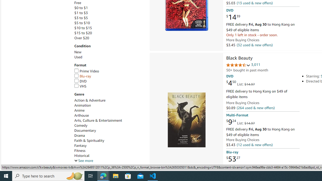 The image size is (322, 181). Describe the element at coordinates (238, 65) in the screenshot. I see `4.7 out of 5 stars` at that location.